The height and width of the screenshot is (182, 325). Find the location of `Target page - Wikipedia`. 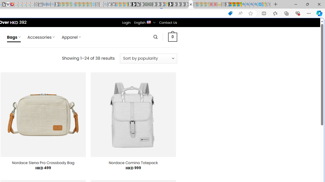

Target page - Wikipedia is located at coordinates (8, 5).